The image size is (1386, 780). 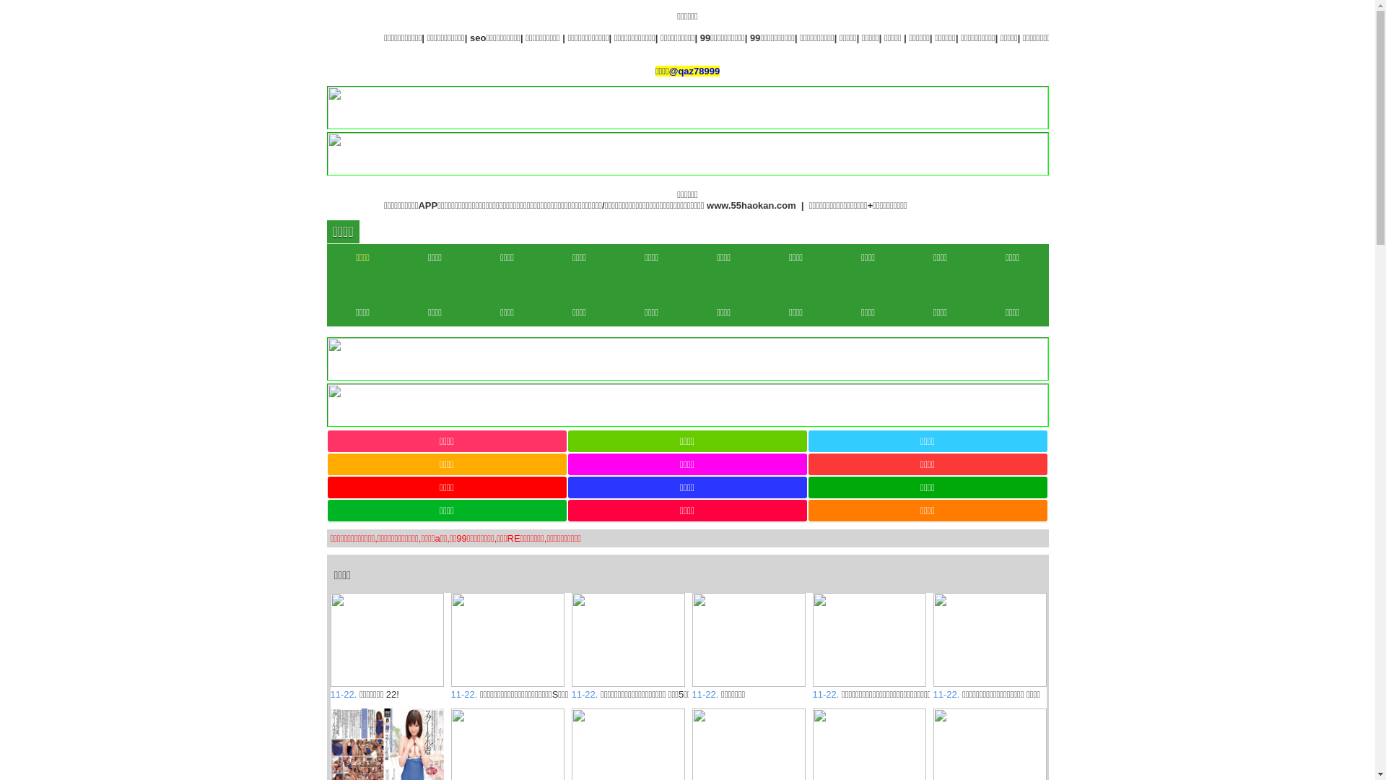 I want to click on |, so click(x=936, y=38).